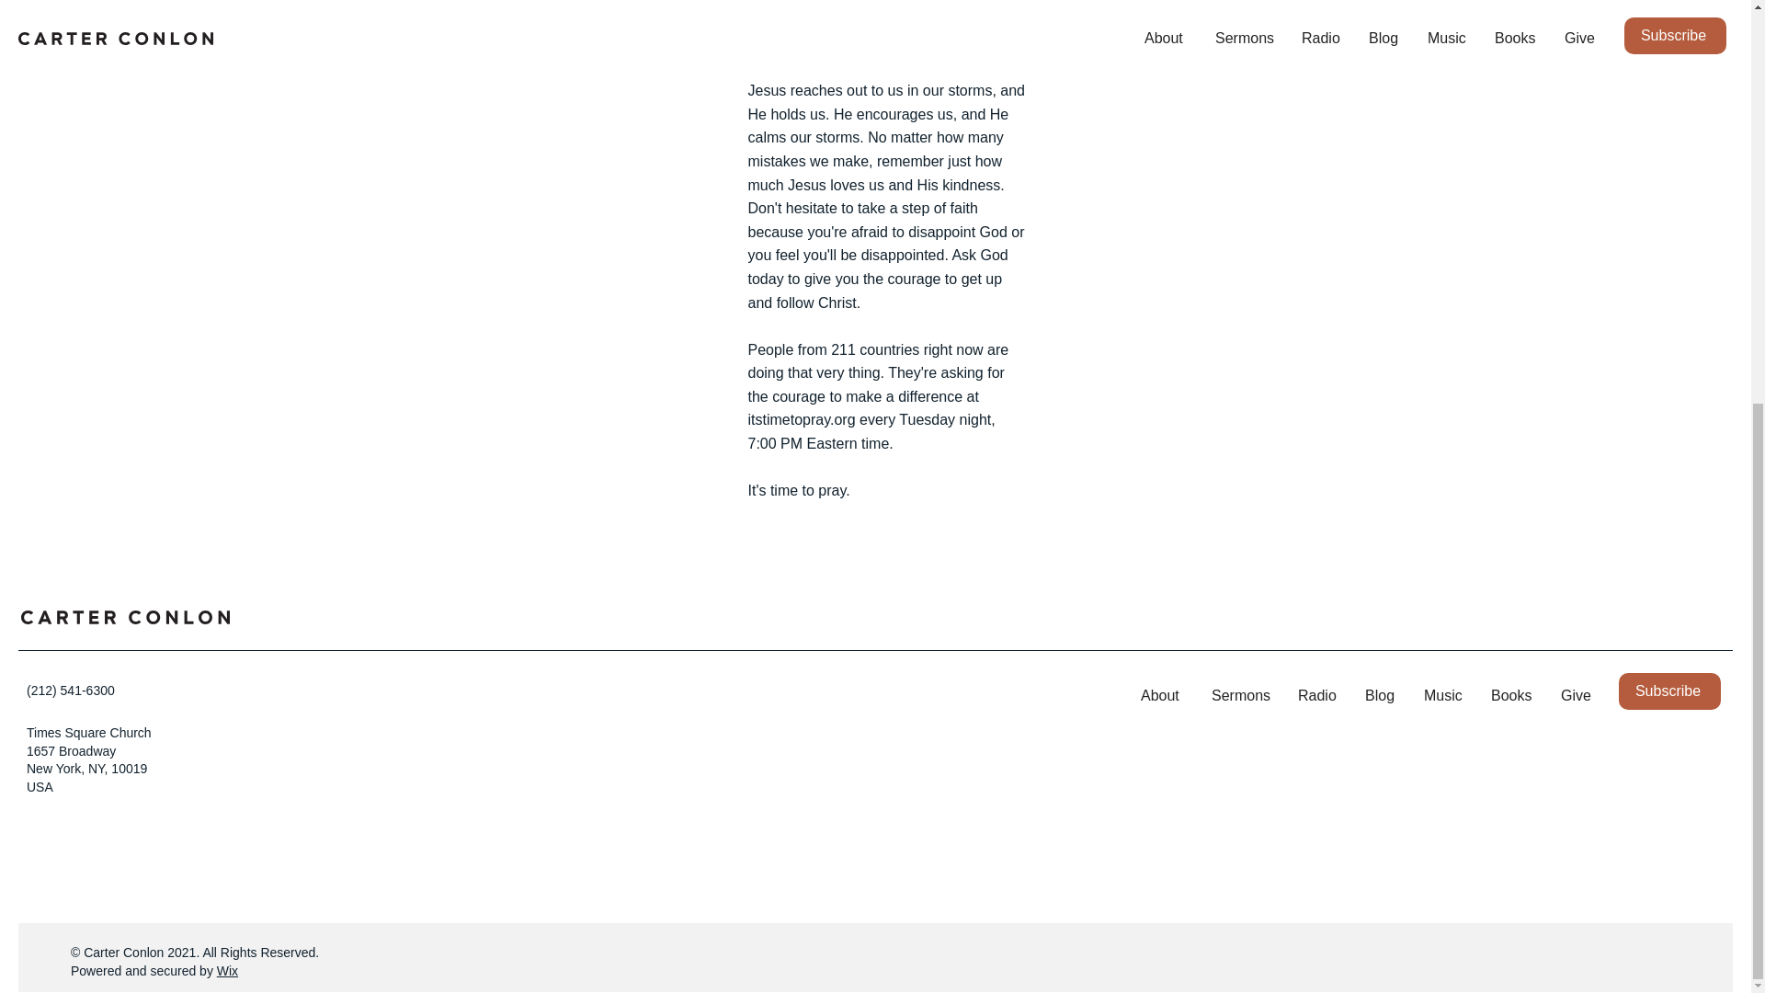 The image size is (1765, 993). Describe the element at coordinates (1669, 691) in the screenshot. I see `Subscribe` at that location.